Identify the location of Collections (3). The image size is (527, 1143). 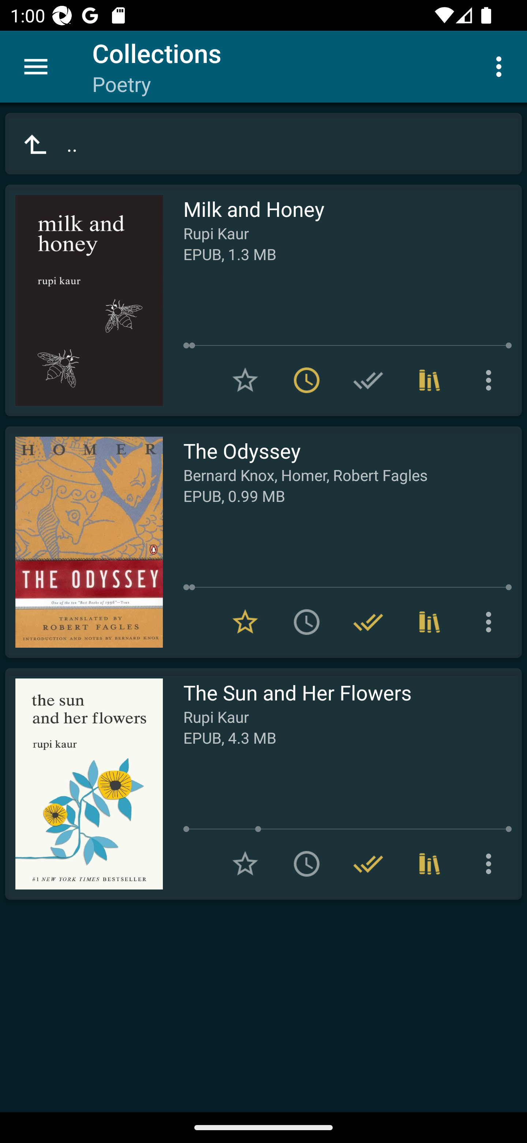
(430, 622).